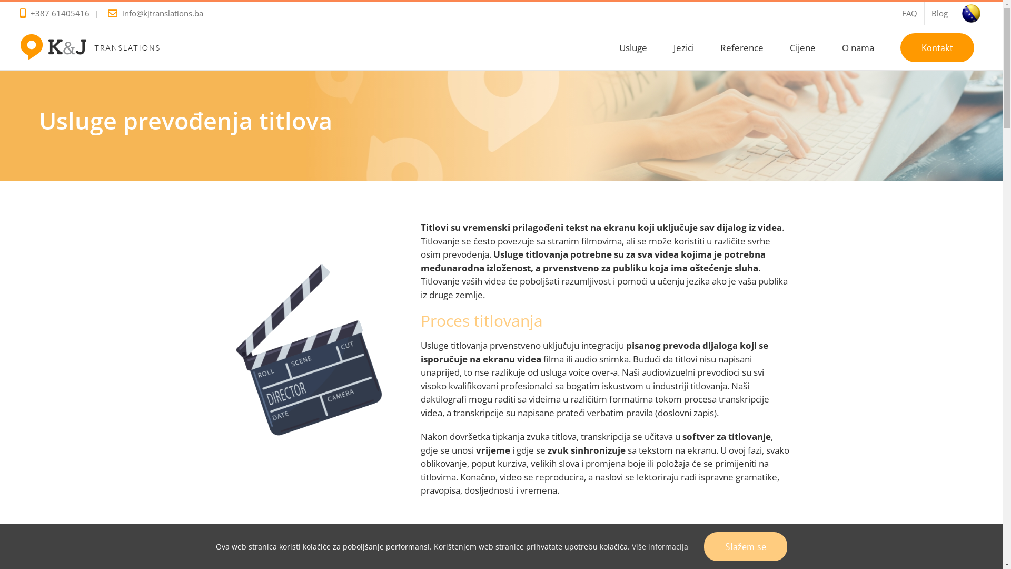 The width and height of the screenshot is (1011, 569). I want to click on info@kjtranslations.ba, so click(163, 13).